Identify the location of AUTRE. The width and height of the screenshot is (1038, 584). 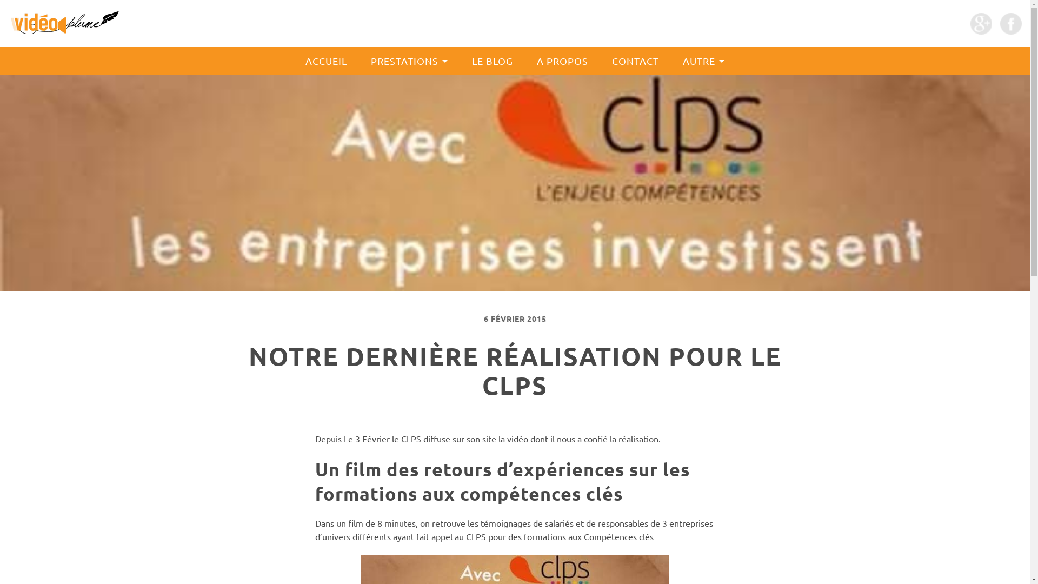
(704, 61).